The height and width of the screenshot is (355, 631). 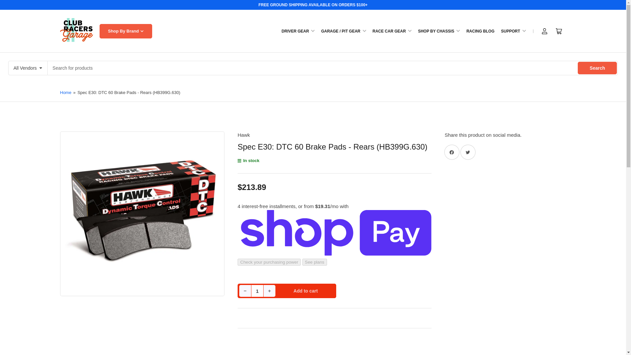 What do you see at coordinates (126, 31) in the screenshot?
I see `Shop By Brand` at bounding box center [126, 31].